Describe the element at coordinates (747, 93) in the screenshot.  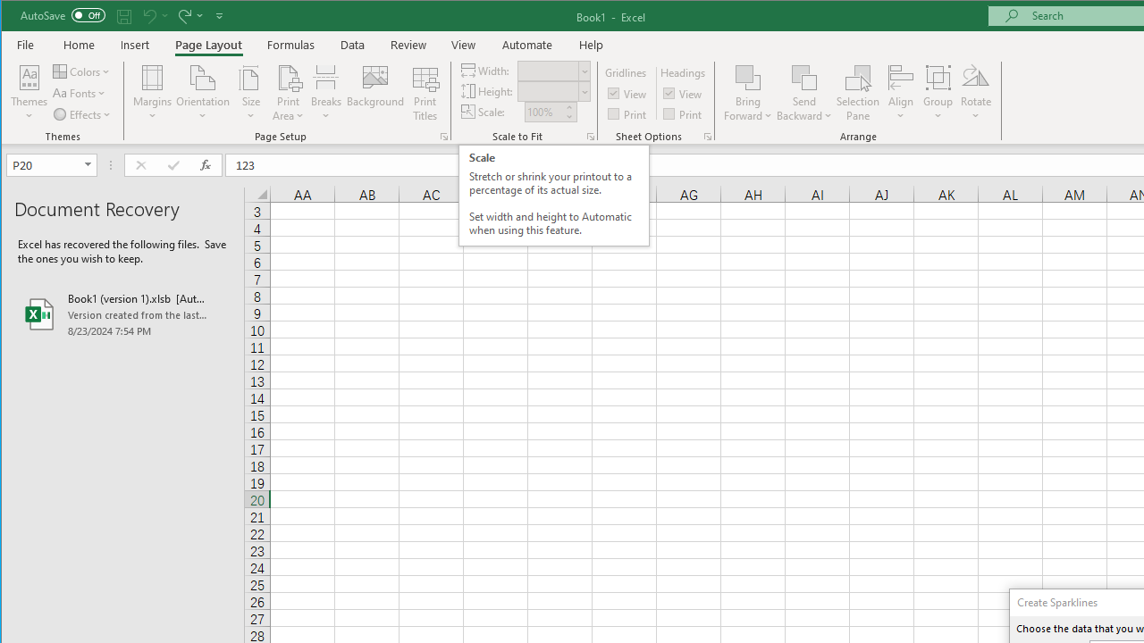
I see `Bring Forward` at that location.